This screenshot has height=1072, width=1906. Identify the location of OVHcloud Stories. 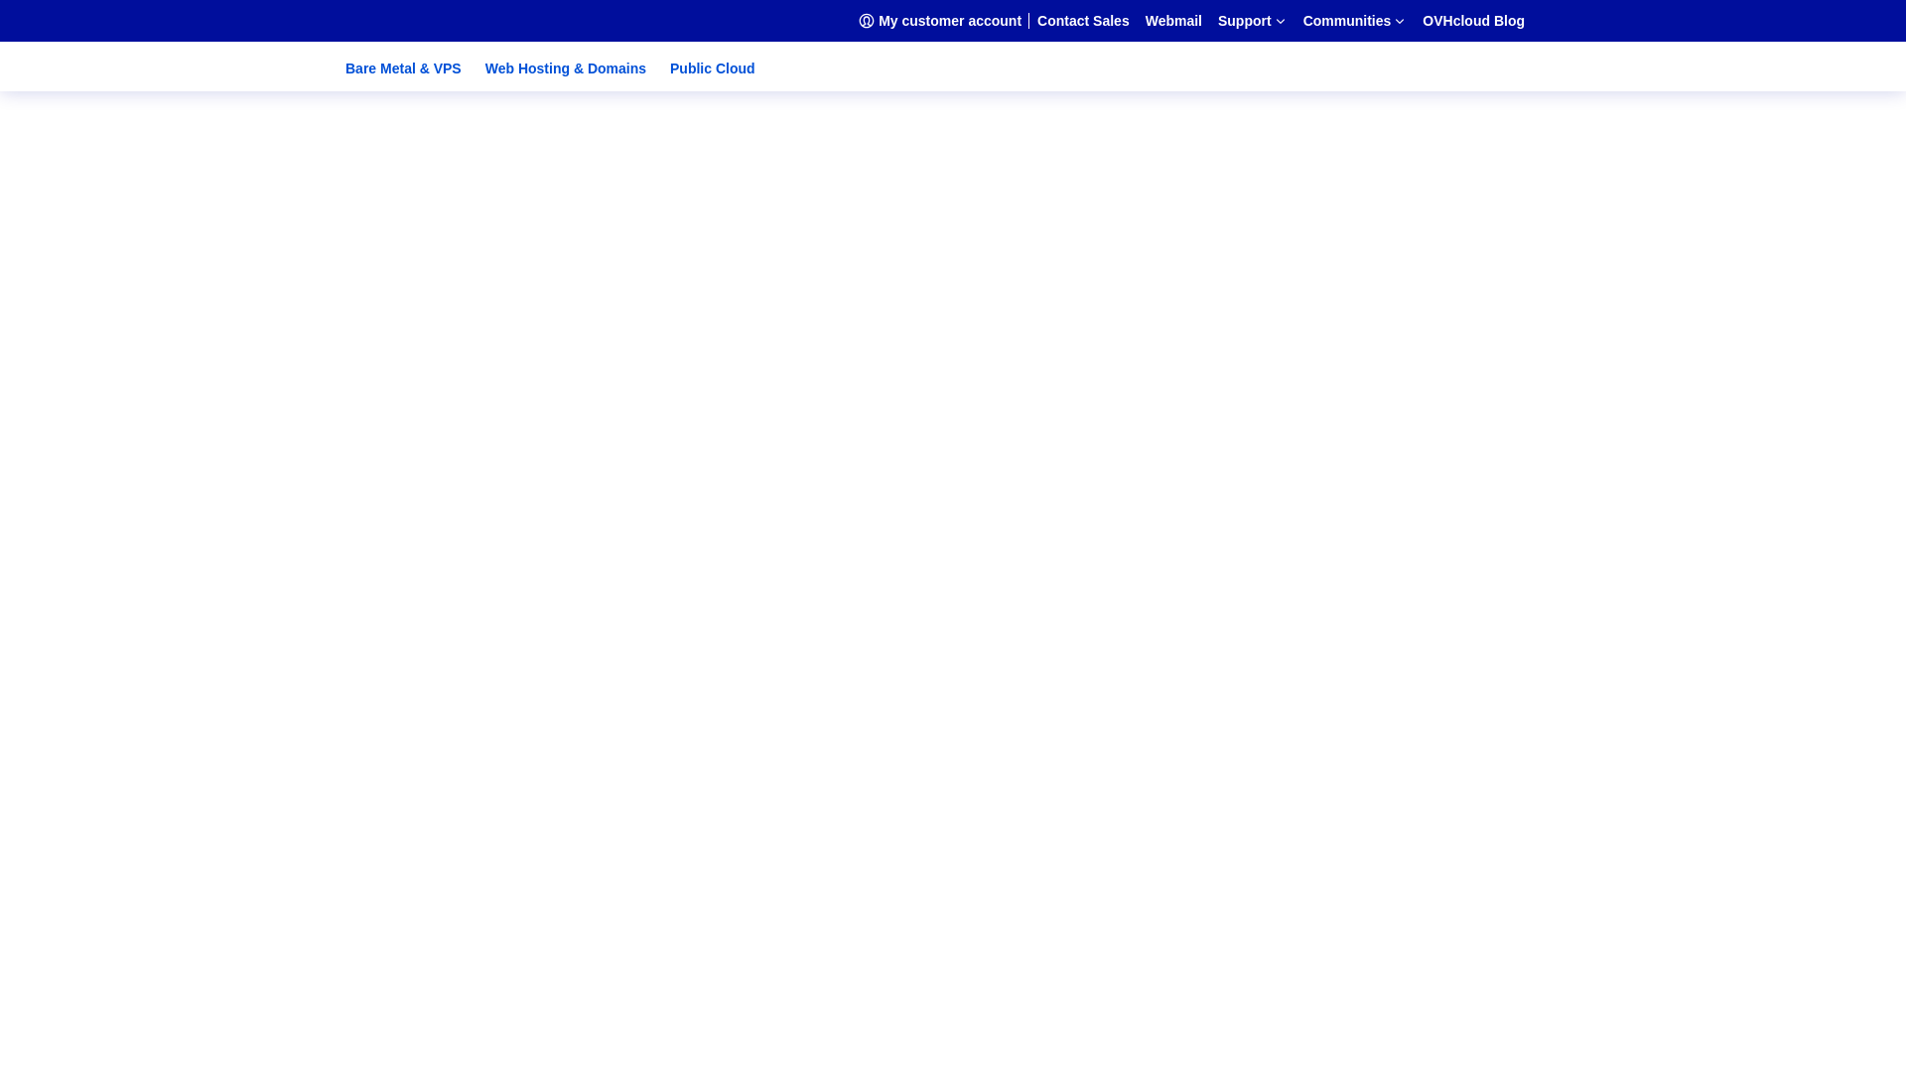
(147, 574).